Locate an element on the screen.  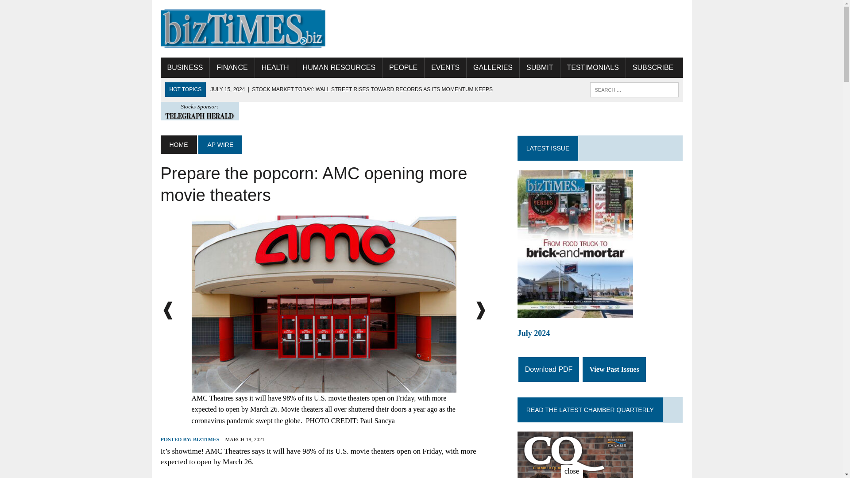
SUBSCRIBE is located at coordinates (653, 67).